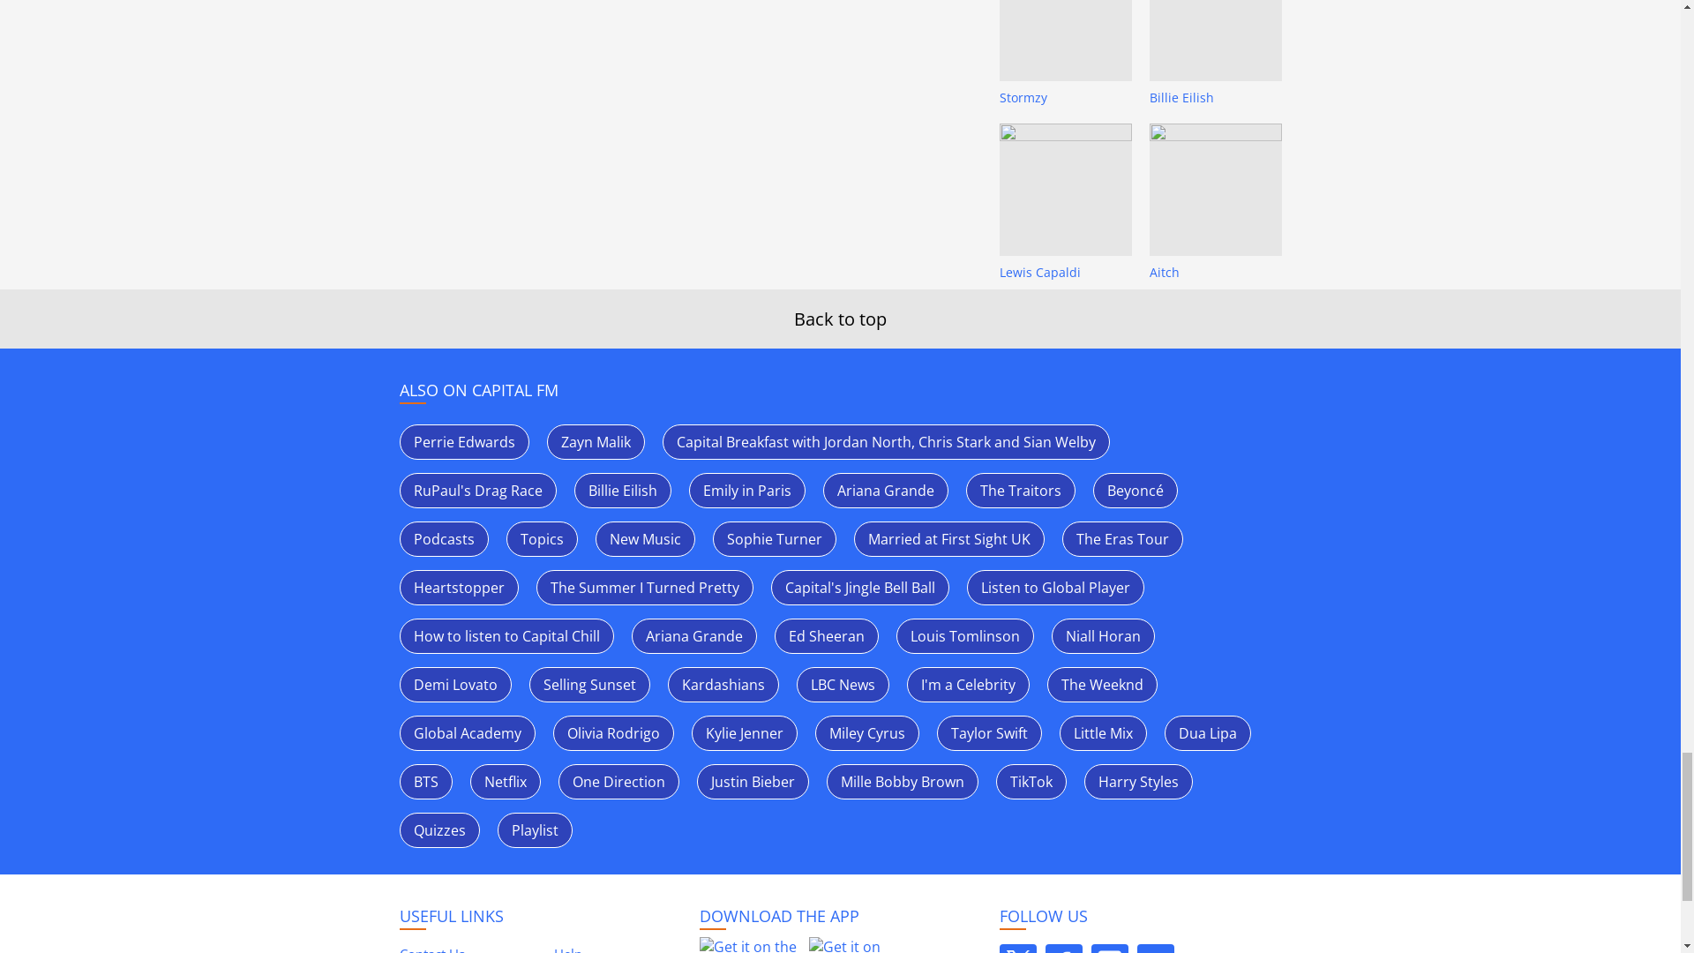 The width and height of the screenshot is (1694, 953). I want to click on Follow Capital on Youtube, so click(1155, 949).